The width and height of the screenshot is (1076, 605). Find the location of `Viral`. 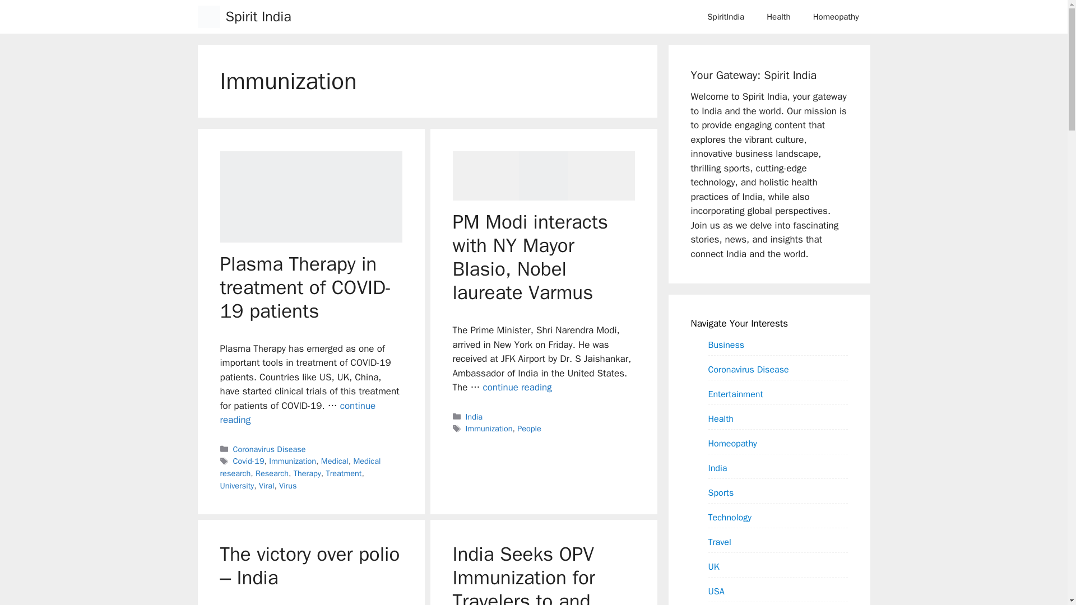

Viral is located at coordinates (267, 485).